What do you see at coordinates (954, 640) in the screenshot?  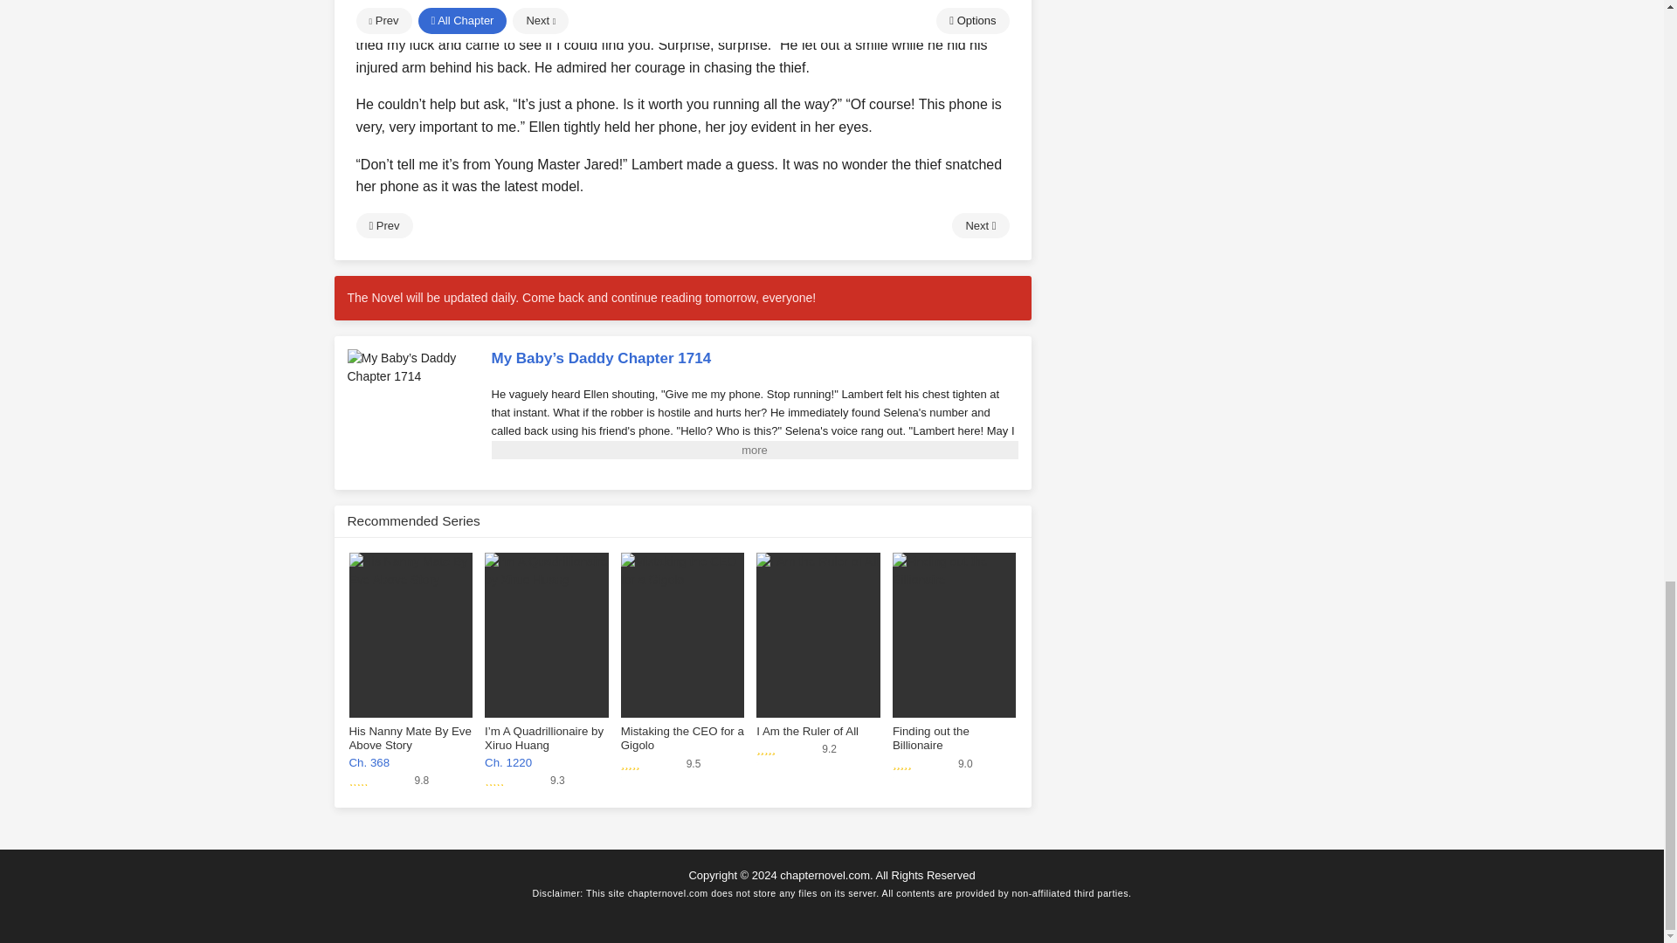 I see `Prev` at bounding box center [954, 640].